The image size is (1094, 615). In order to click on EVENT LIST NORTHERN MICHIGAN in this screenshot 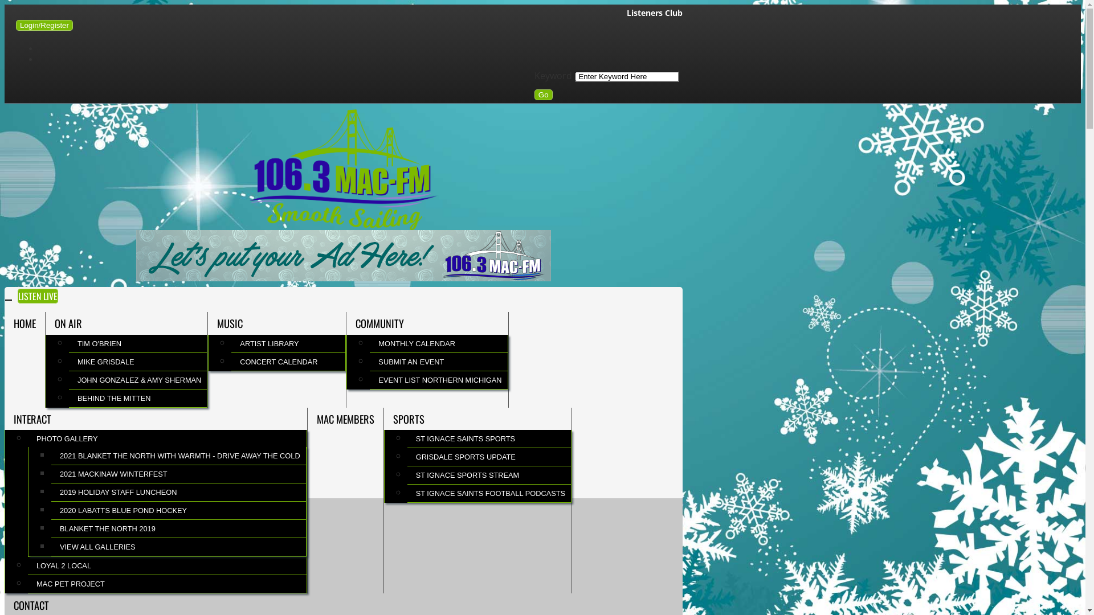, I will do `click(439, 380)`.